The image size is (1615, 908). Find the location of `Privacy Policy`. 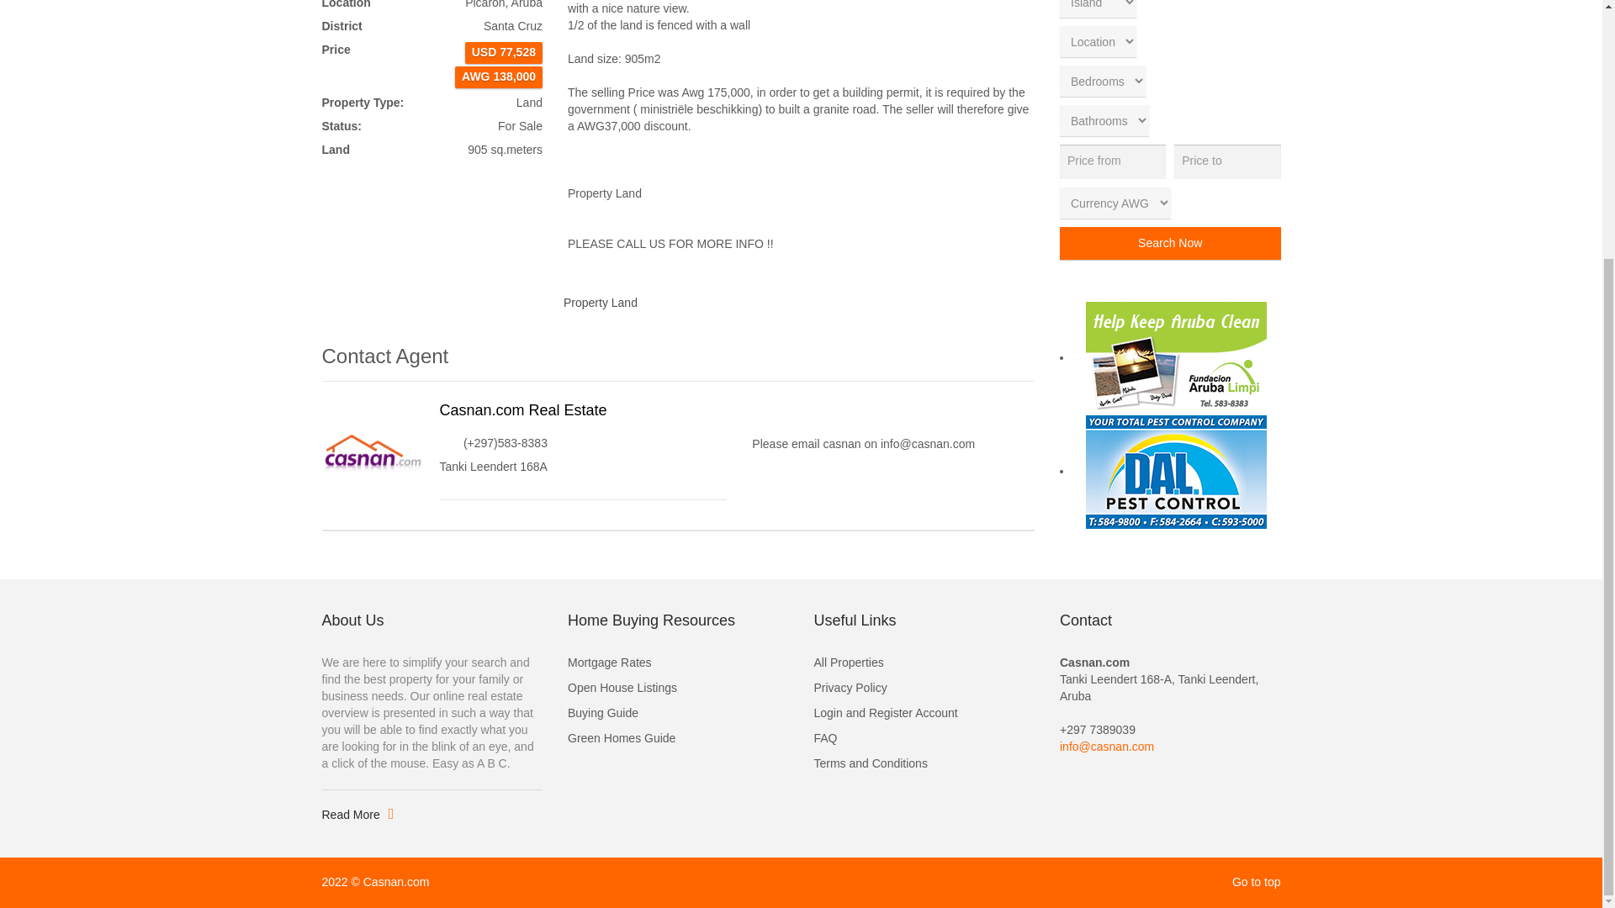

Privacy Policy is located at coordinates (924, 688).